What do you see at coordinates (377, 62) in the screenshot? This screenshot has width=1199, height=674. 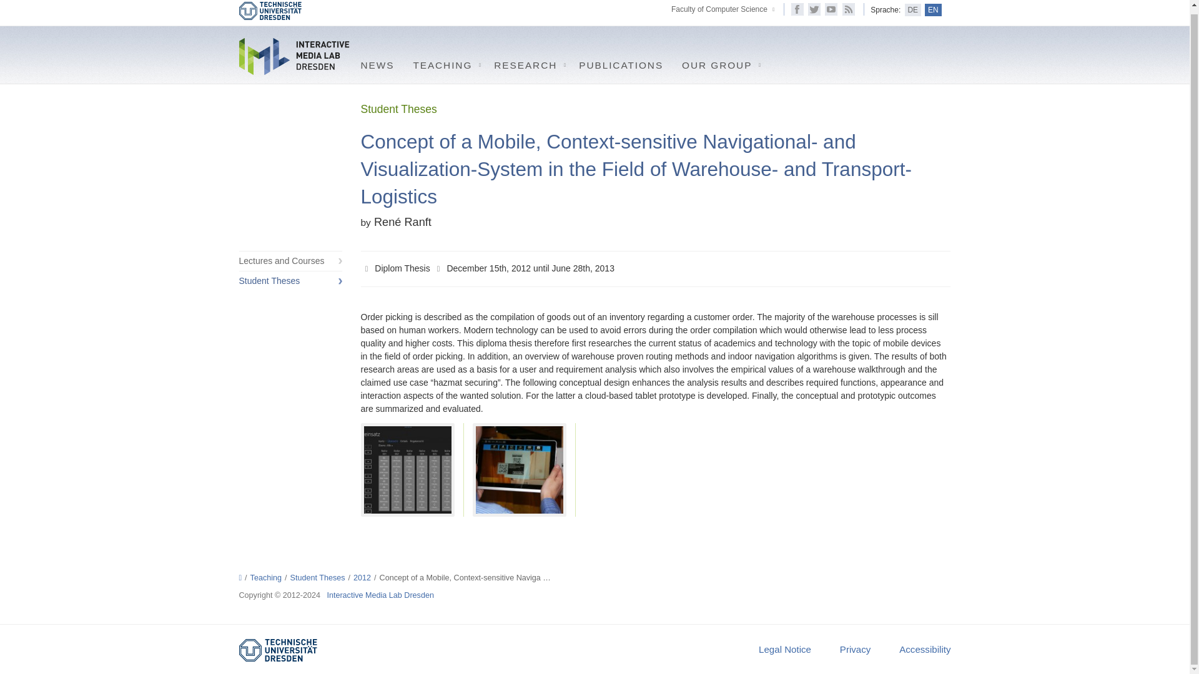 I see `NEWS` at bounding box center [377, 62].